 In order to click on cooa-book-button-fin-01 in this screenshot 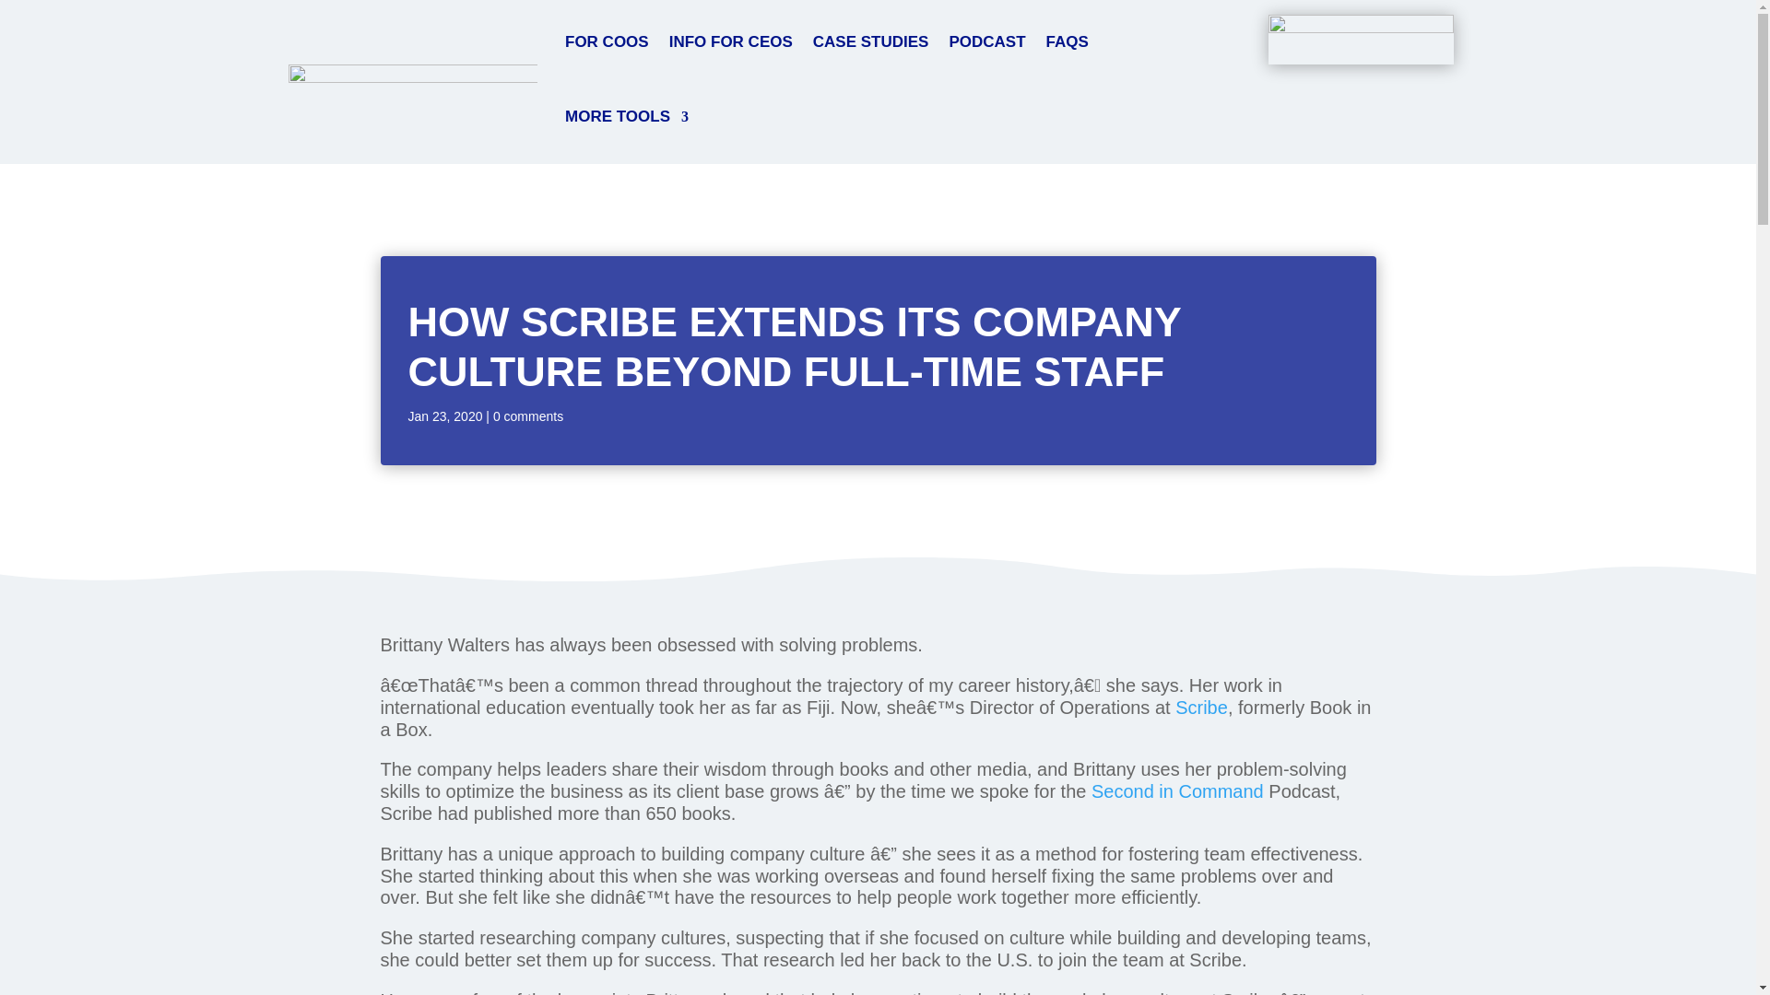, I will do `click(1361, 40)`.